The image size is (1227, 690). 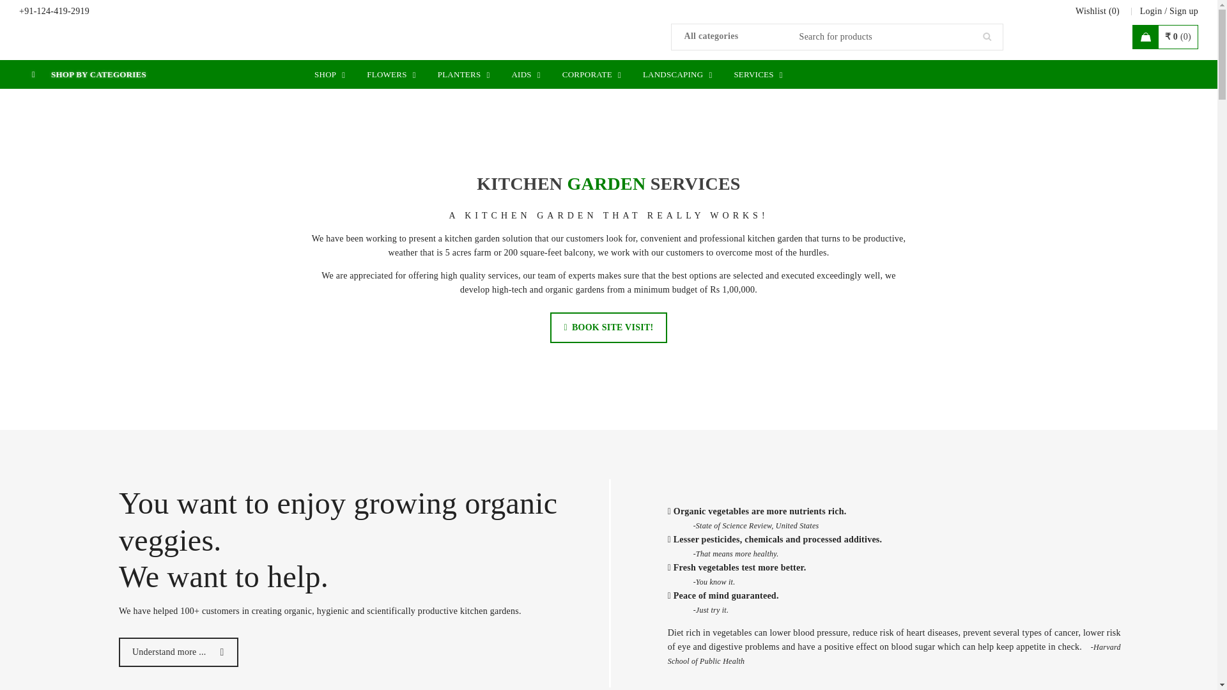 What do you see at coordinates (1150, 11) in the screenshot?
I see `Login` at bounding box center [1150, 11].